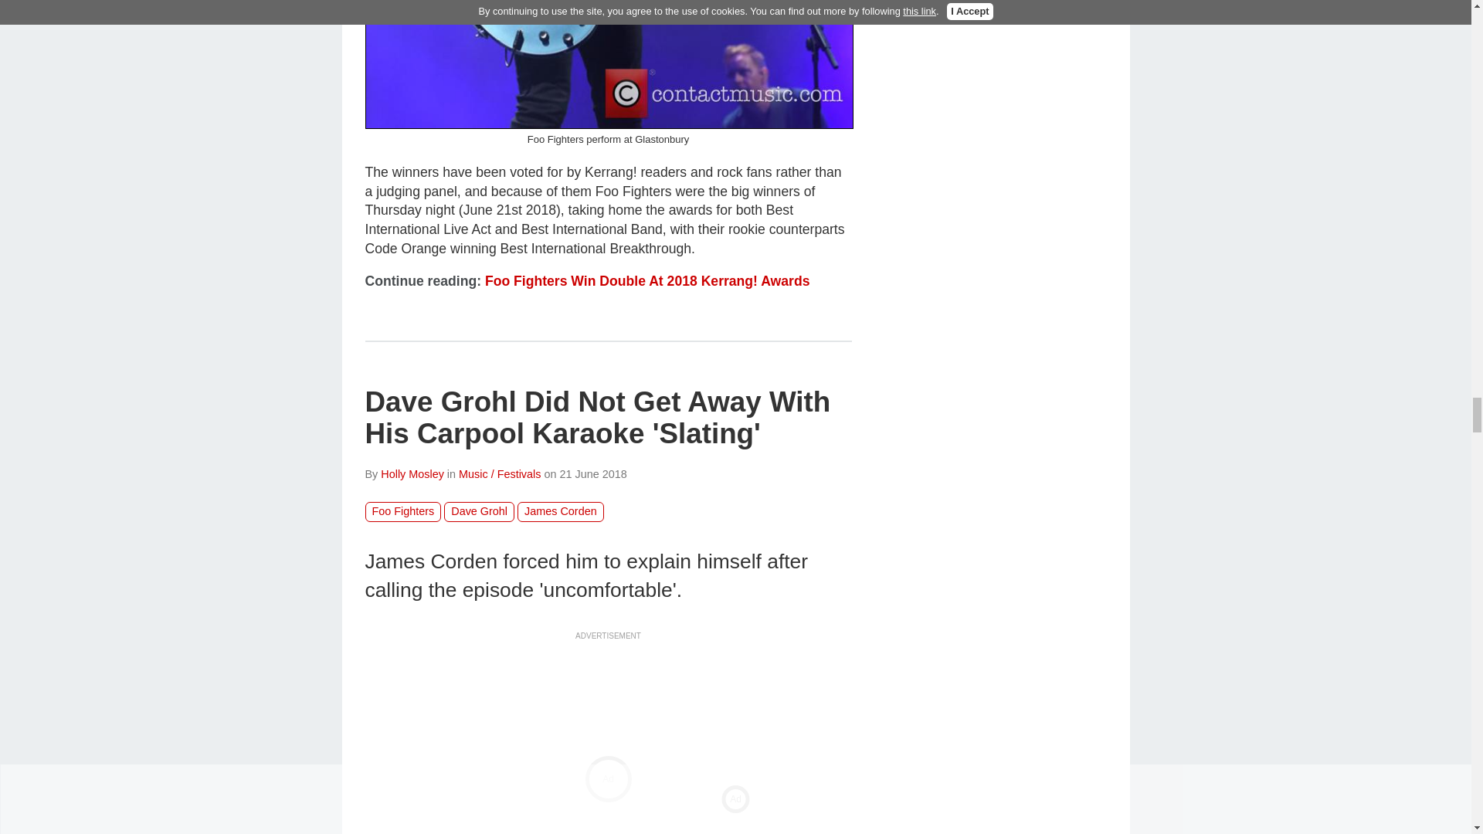 This screenshot has height=834, width=1483. I want to click on Foo Fighters perform at Glastonbury, so click(609, 65).